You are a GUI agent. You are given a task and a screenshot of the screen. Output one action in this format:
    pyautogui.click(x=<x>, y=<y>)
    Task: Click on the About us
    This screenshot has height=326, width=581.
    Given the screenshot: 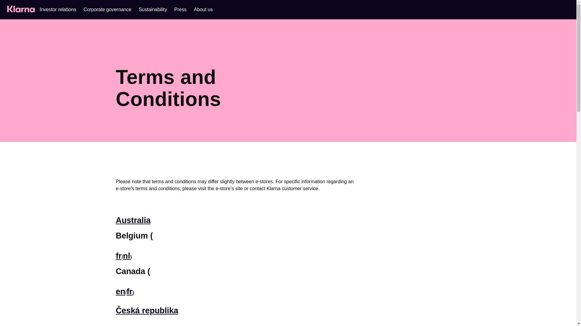 What is the action you would take?
    pyautogui.click(x=203, y=10)
    